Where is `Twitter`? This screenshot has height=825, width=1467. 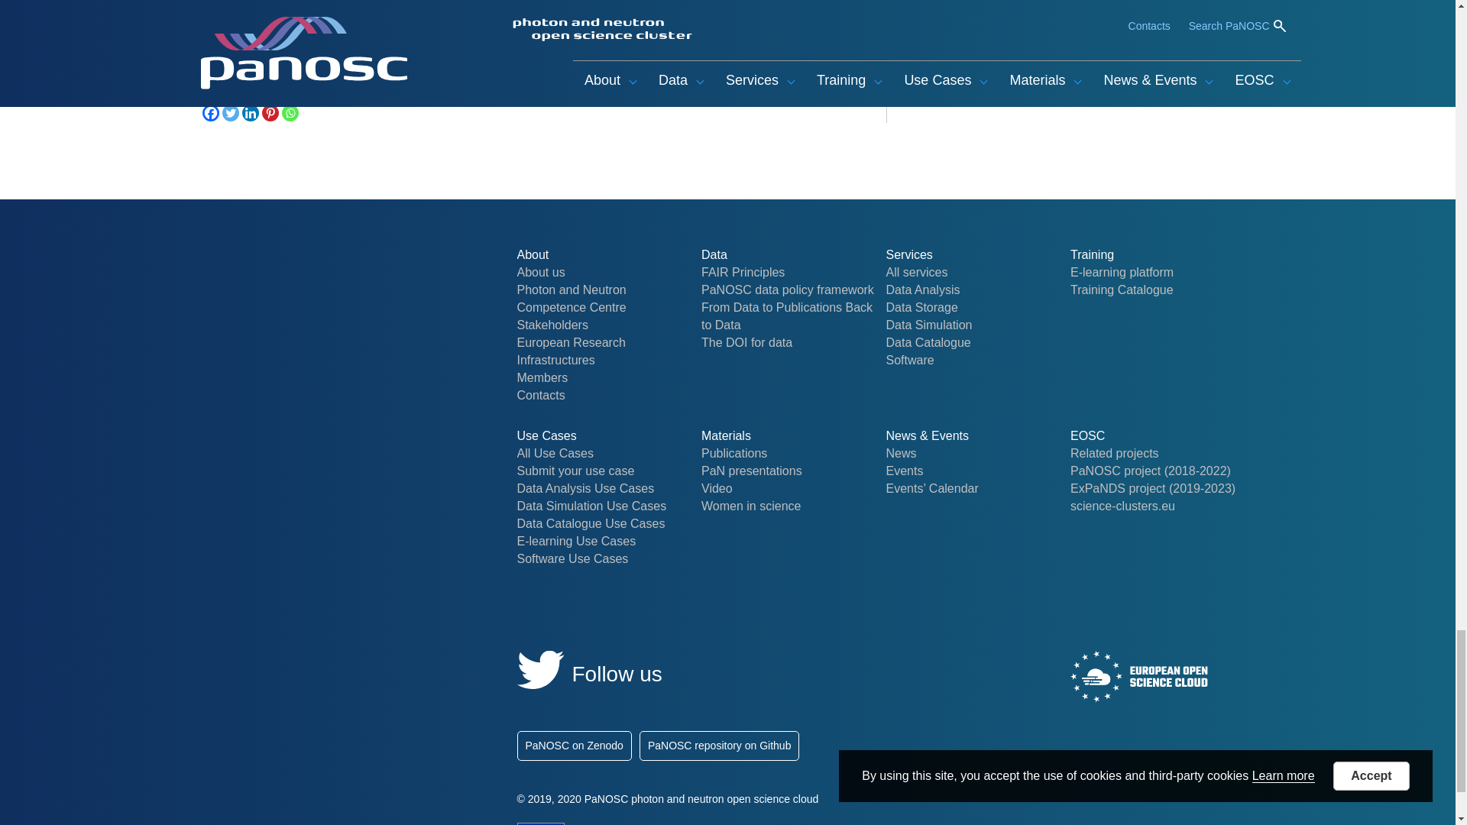 Twitter is located at coordinates (229, 113).